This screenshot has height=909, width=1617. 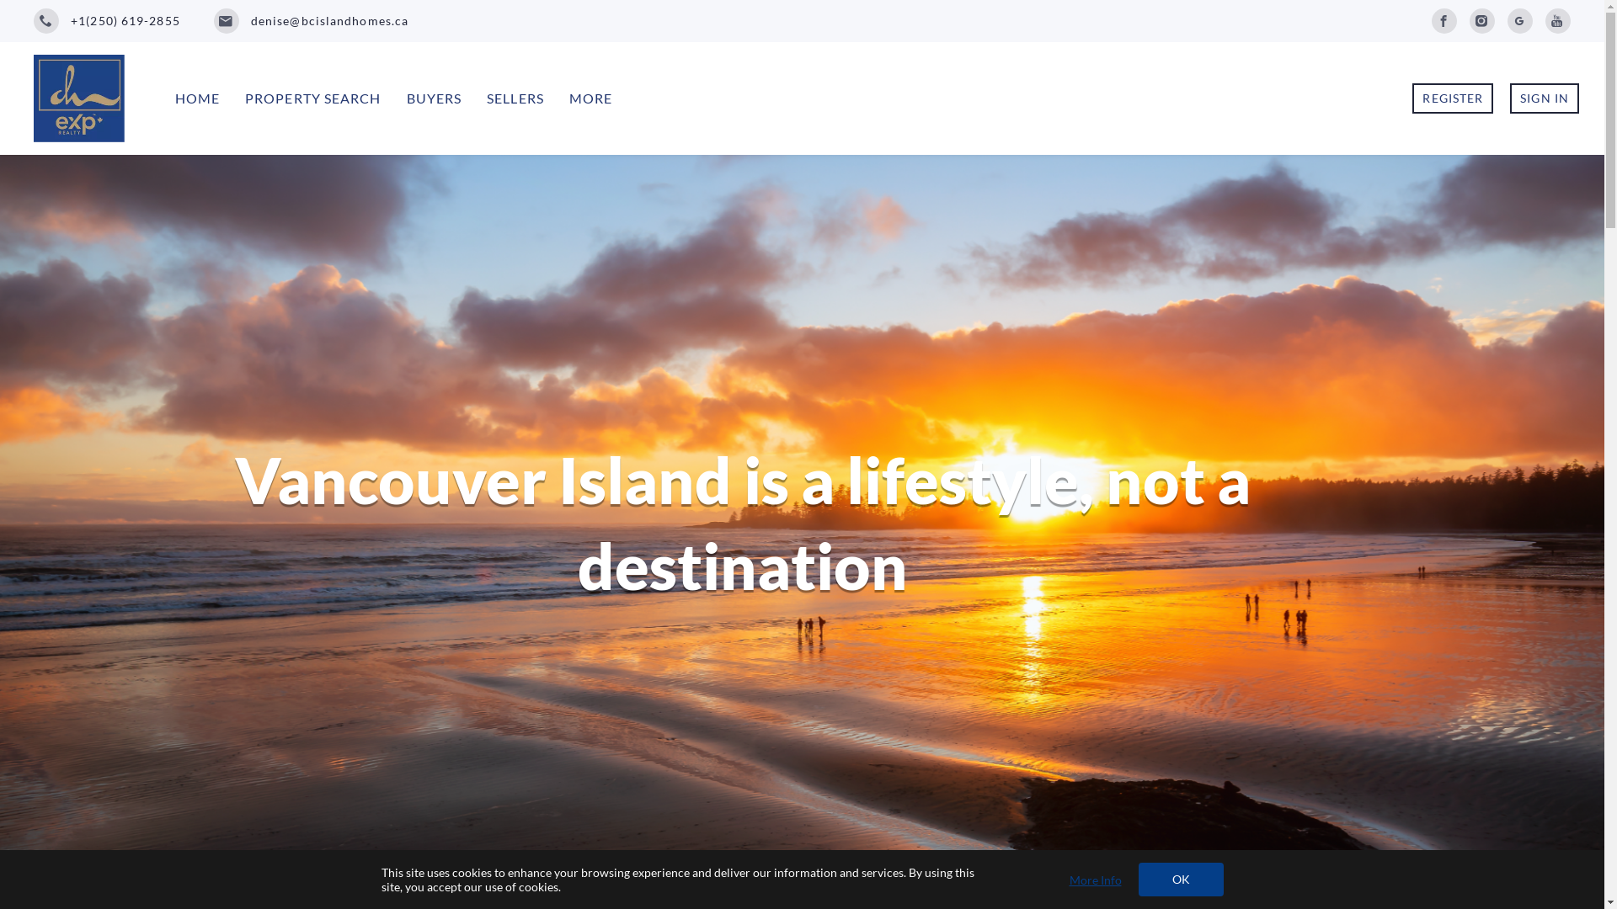 What do you see at coordinates (515, 98) in the screenshot?
I see `SELLERS` at bounding box center [515, 98].